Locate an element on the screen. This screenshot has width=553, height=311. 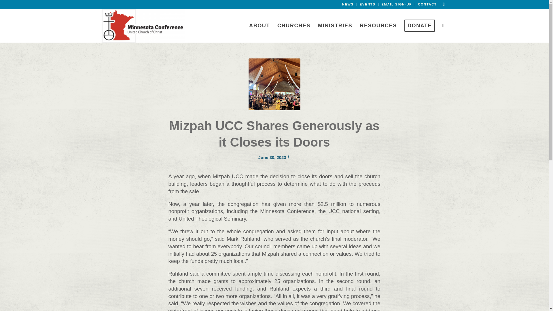
DONATE is located at coordinates (419, 25).